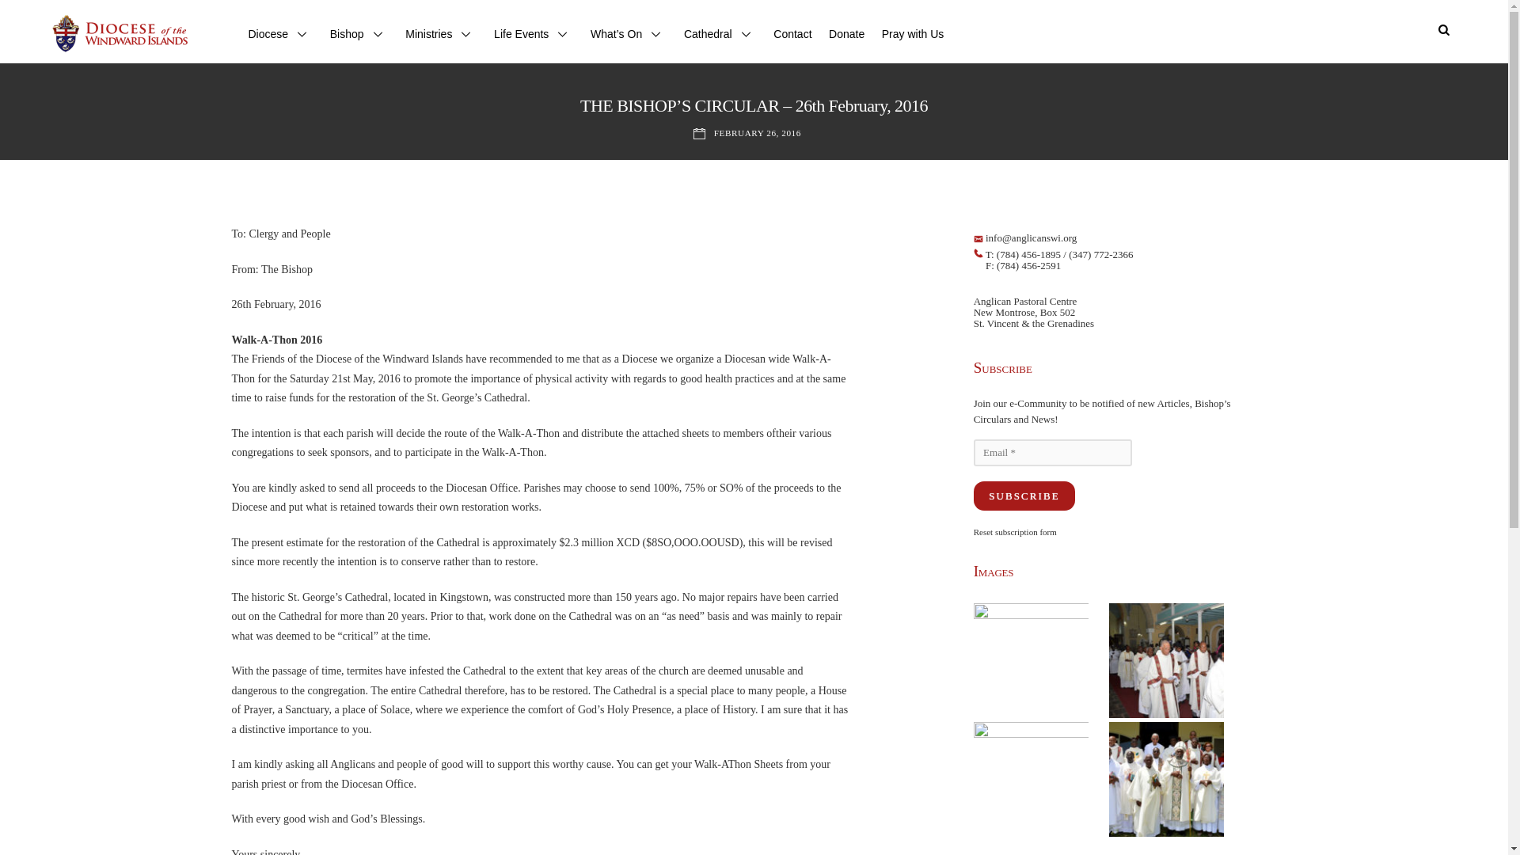  I want to click on Subscribe, so click(1024, 496).